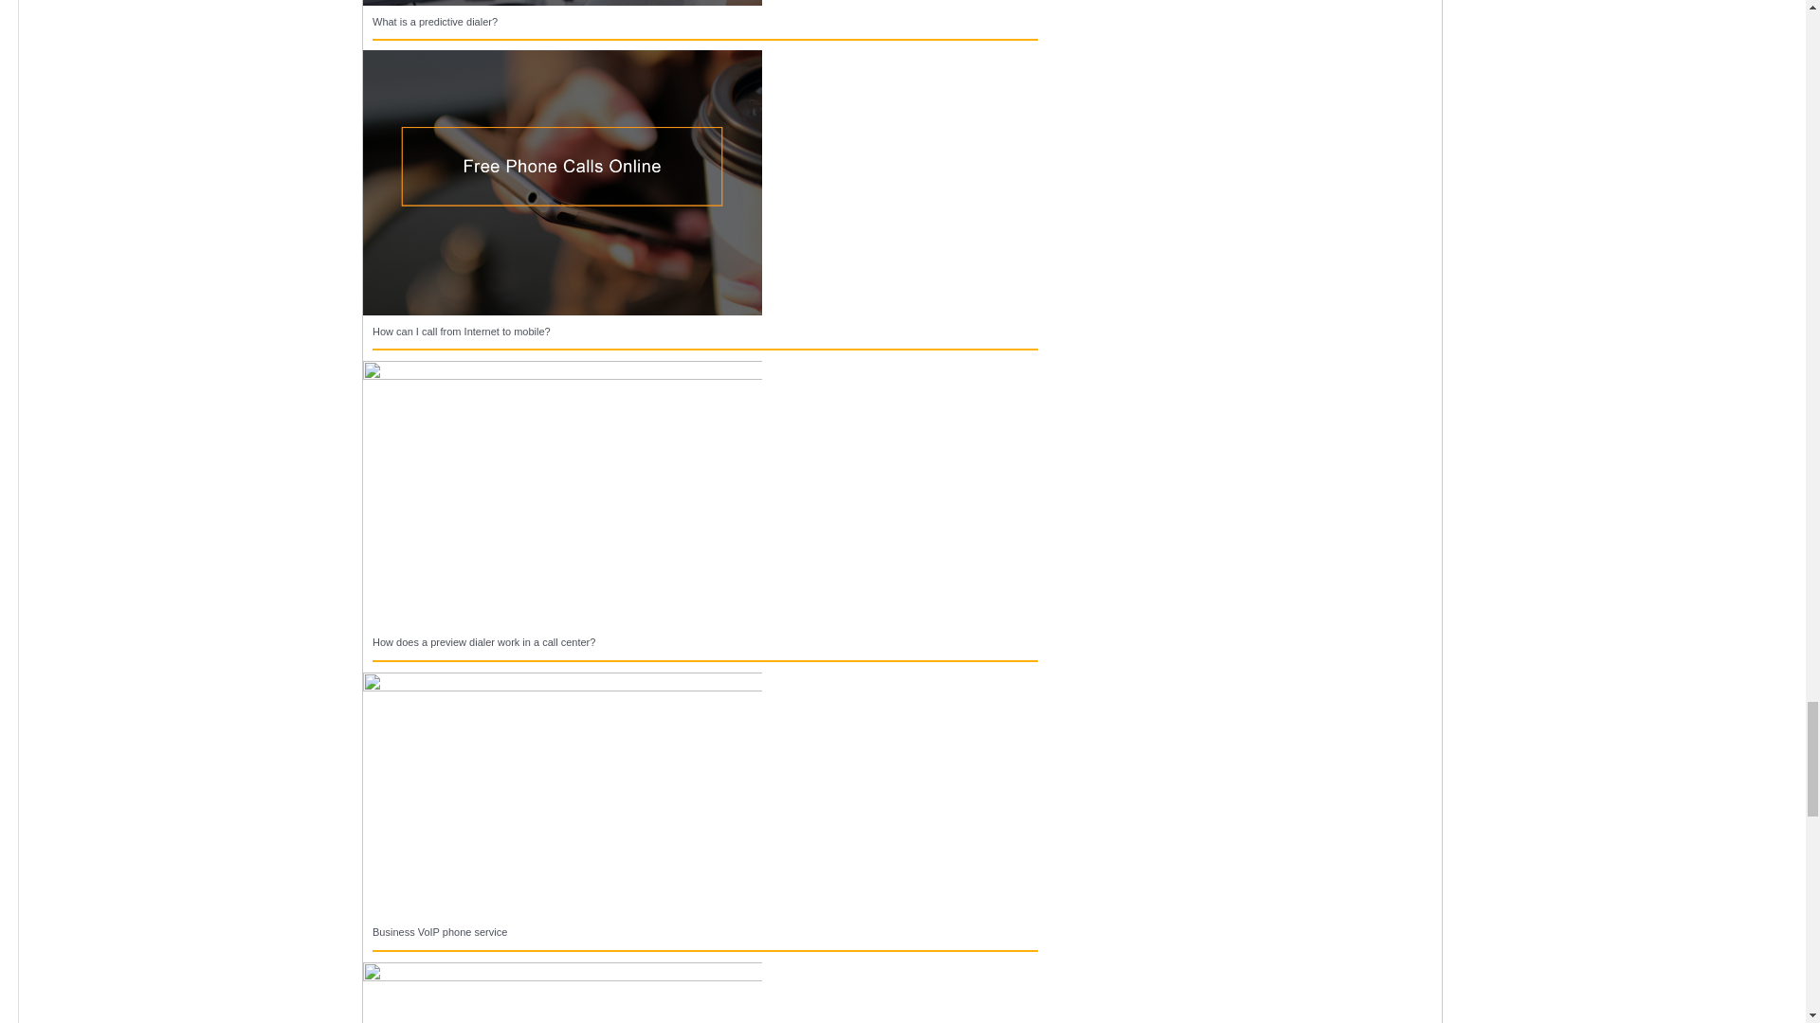 The height and width of the screenshot is (1023, 1820). I want to click on How does a preview dialer work in a call center?, so click(483, 641).